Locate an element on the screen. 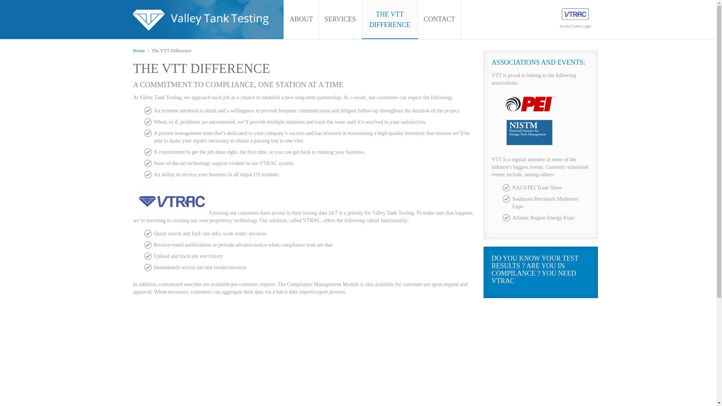  THE VTT DIFFERENCE is located at coordinates (390, 20).